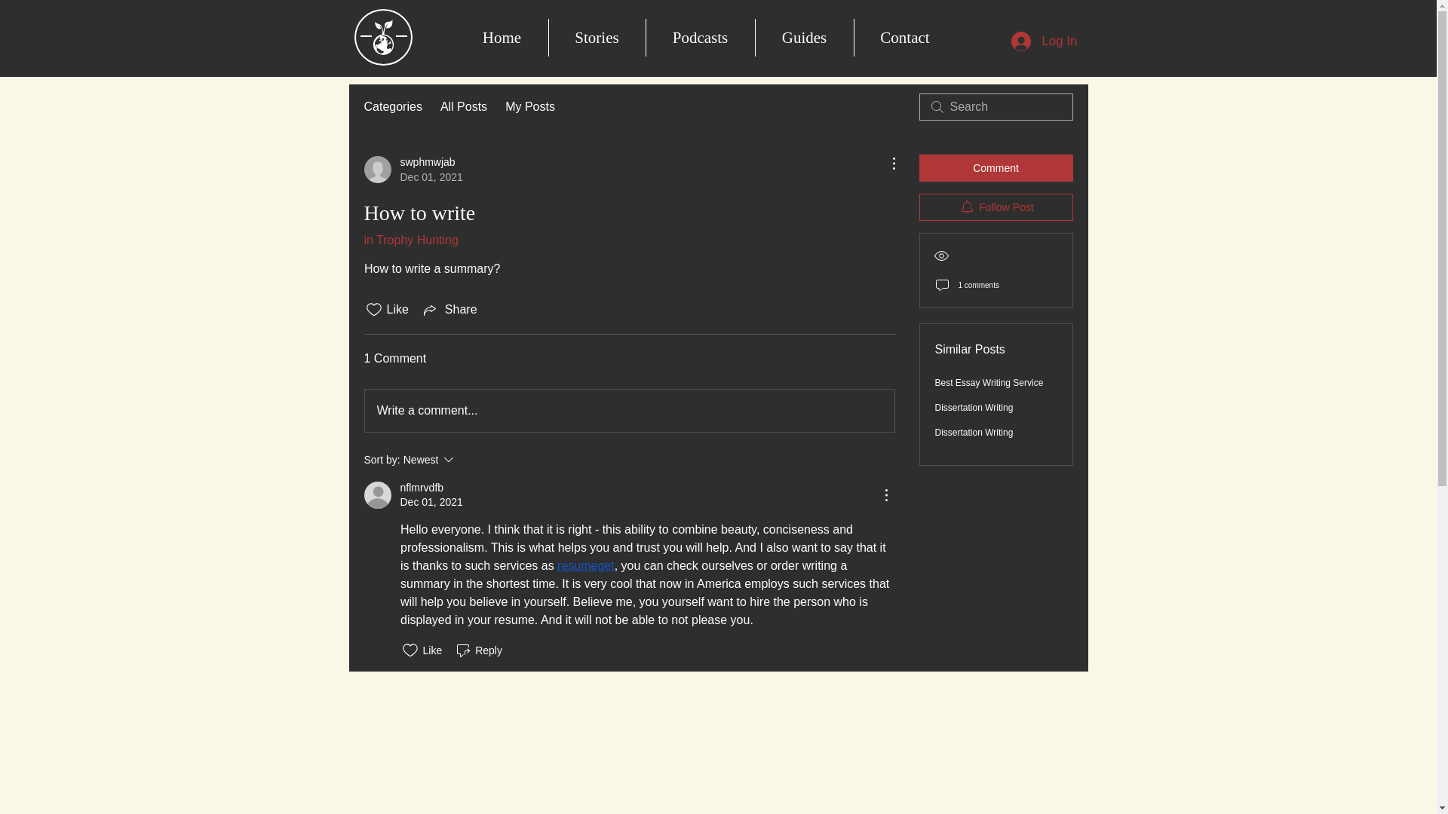  What do you see at coordinates (478, 650) in the screenshot?
I see `nflmrvdfb` at bounding box center [478, 650].